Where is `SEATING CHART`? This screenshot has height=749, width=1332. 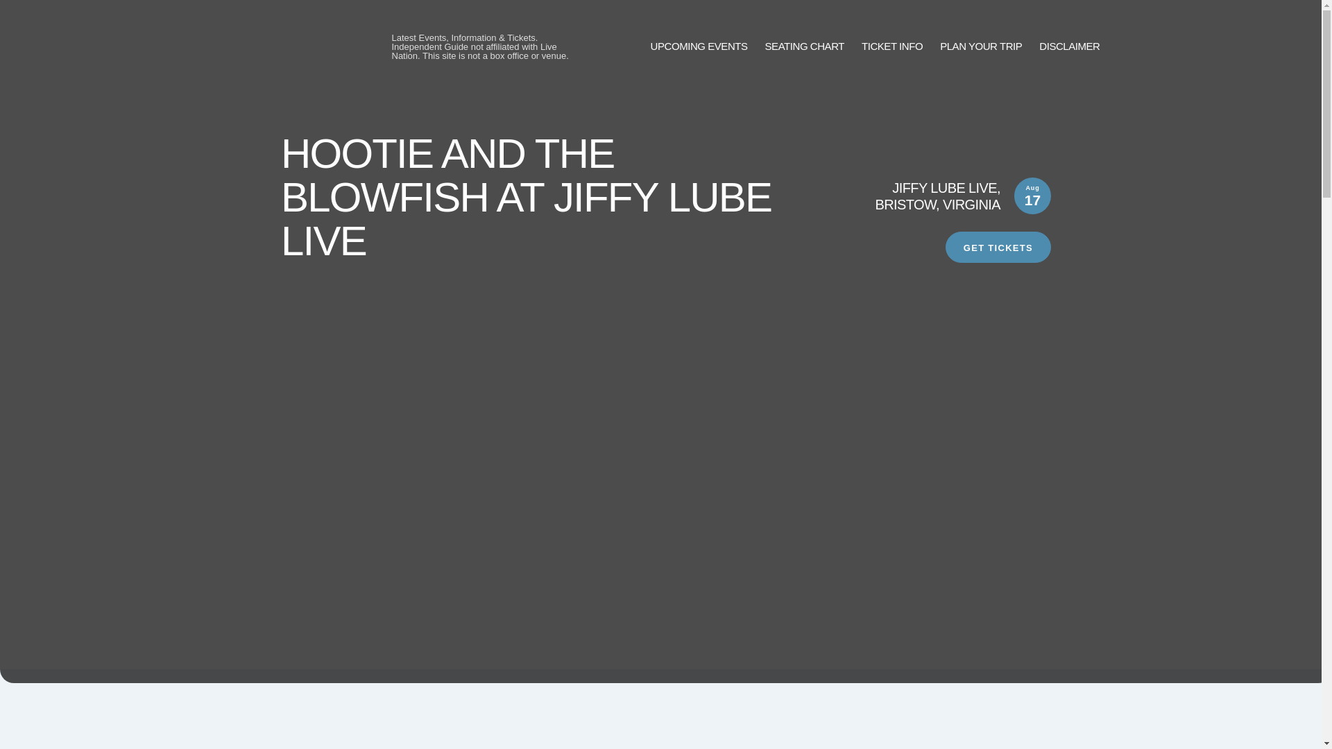 SEATING CHART is located at coordinates (805, 46).